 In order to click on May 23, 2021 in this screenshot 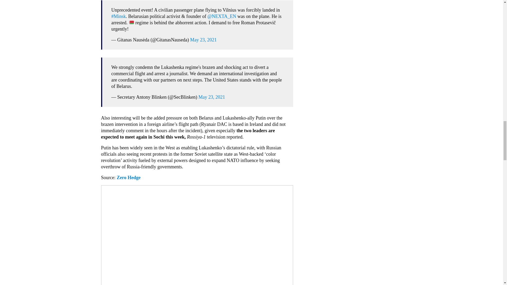, I will do `click(212, 97)`.